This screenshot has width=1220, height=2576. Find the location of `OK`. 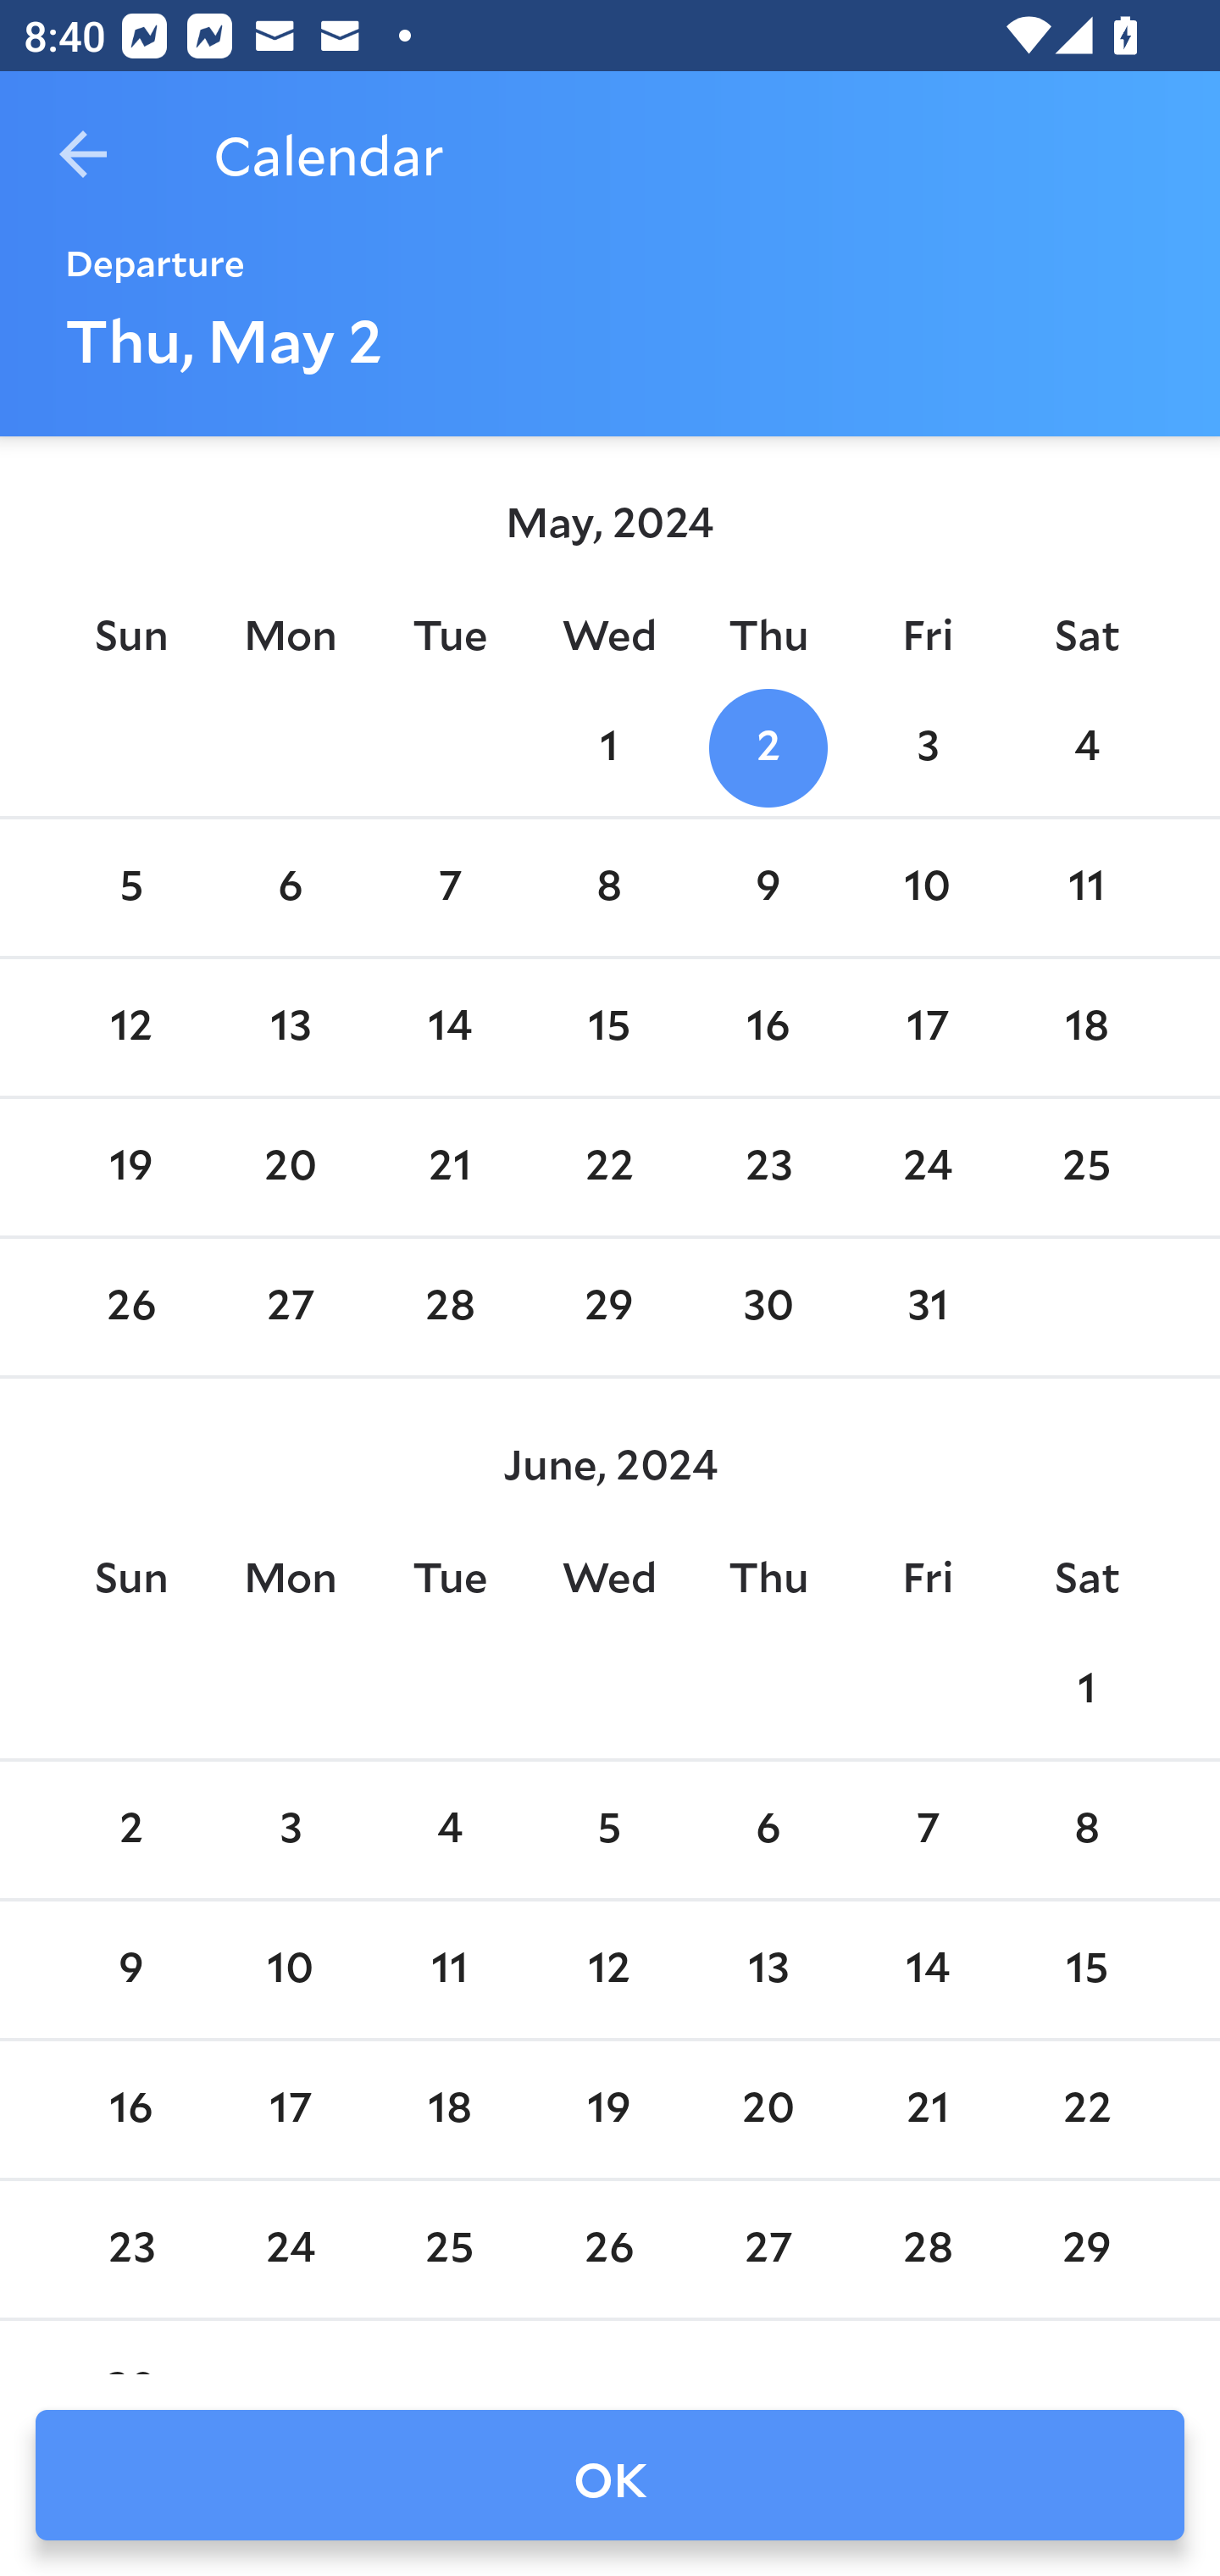

OK is located at coordinates (610, 2475).